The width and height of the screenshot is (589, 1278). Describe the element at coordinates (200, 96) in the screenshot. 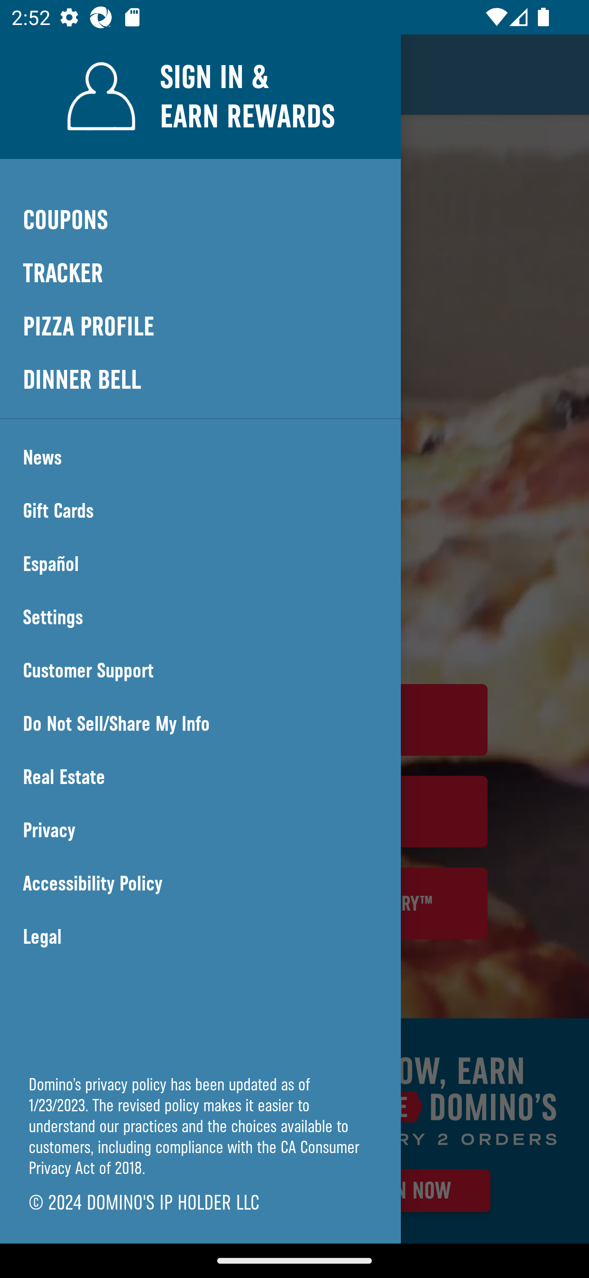

I see `SIGN IN & EARN REWARDS` at that location.